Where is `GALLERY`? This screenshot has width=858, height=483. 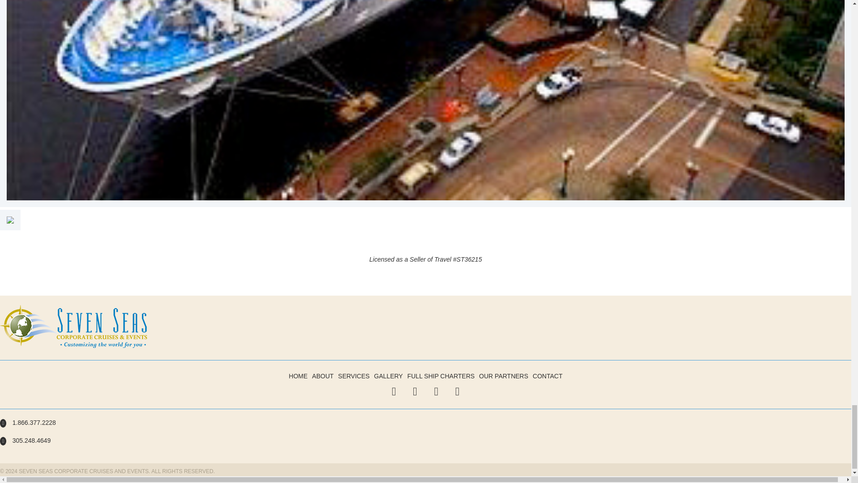 GALLERY is located at coordinates (388, 376).